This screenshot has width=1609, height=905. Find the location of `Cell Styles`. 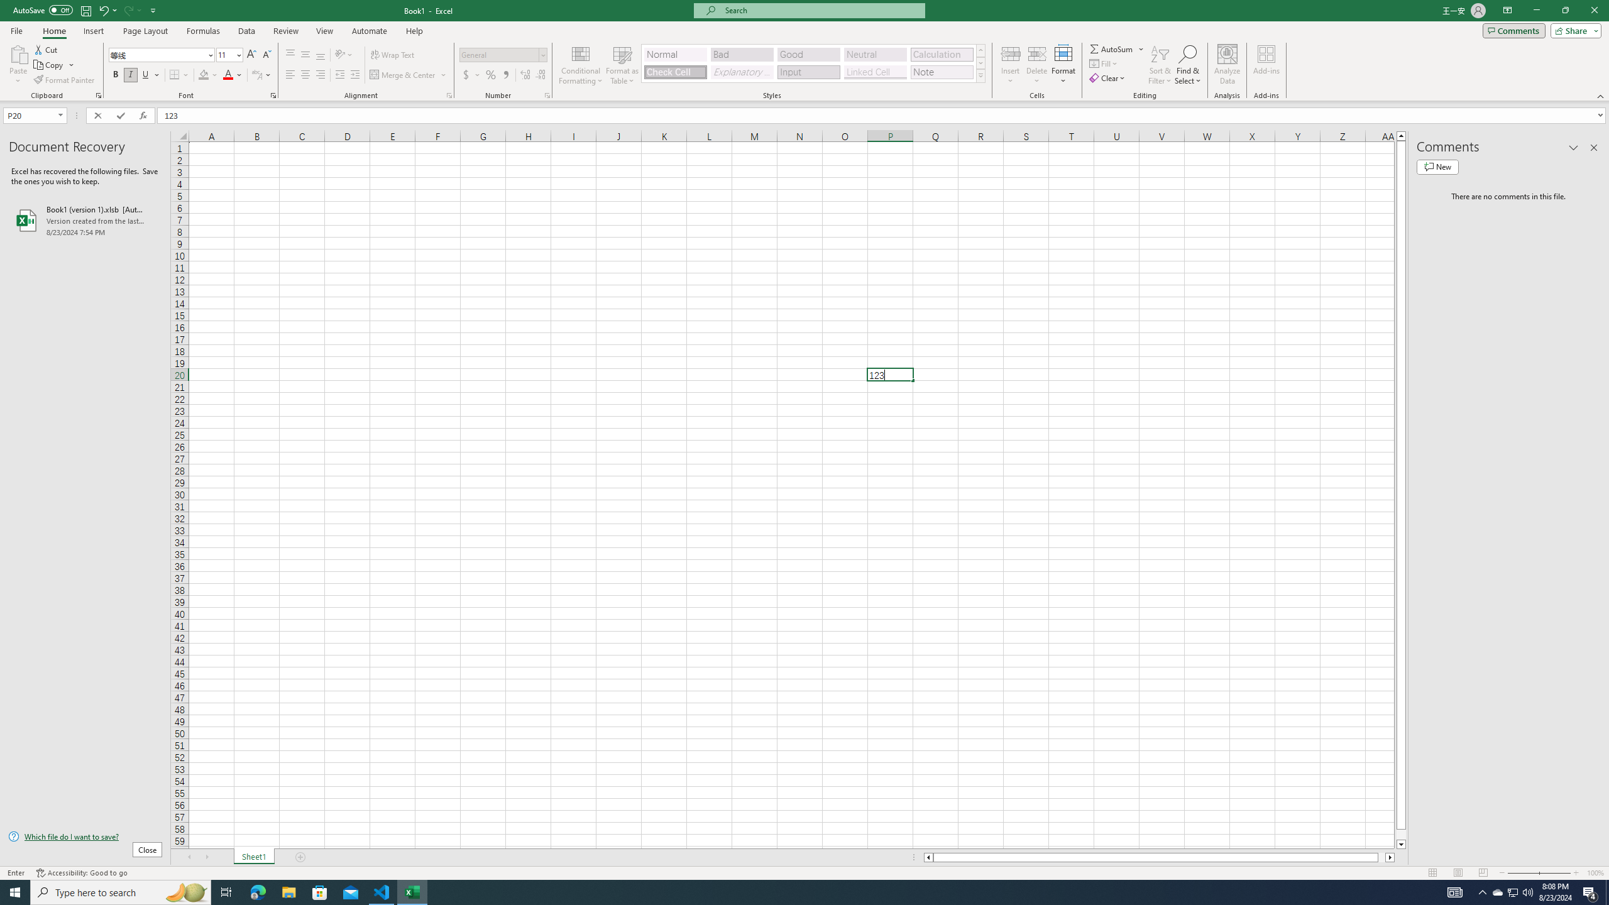

Cell Styles is located at coordinates (980, 75).